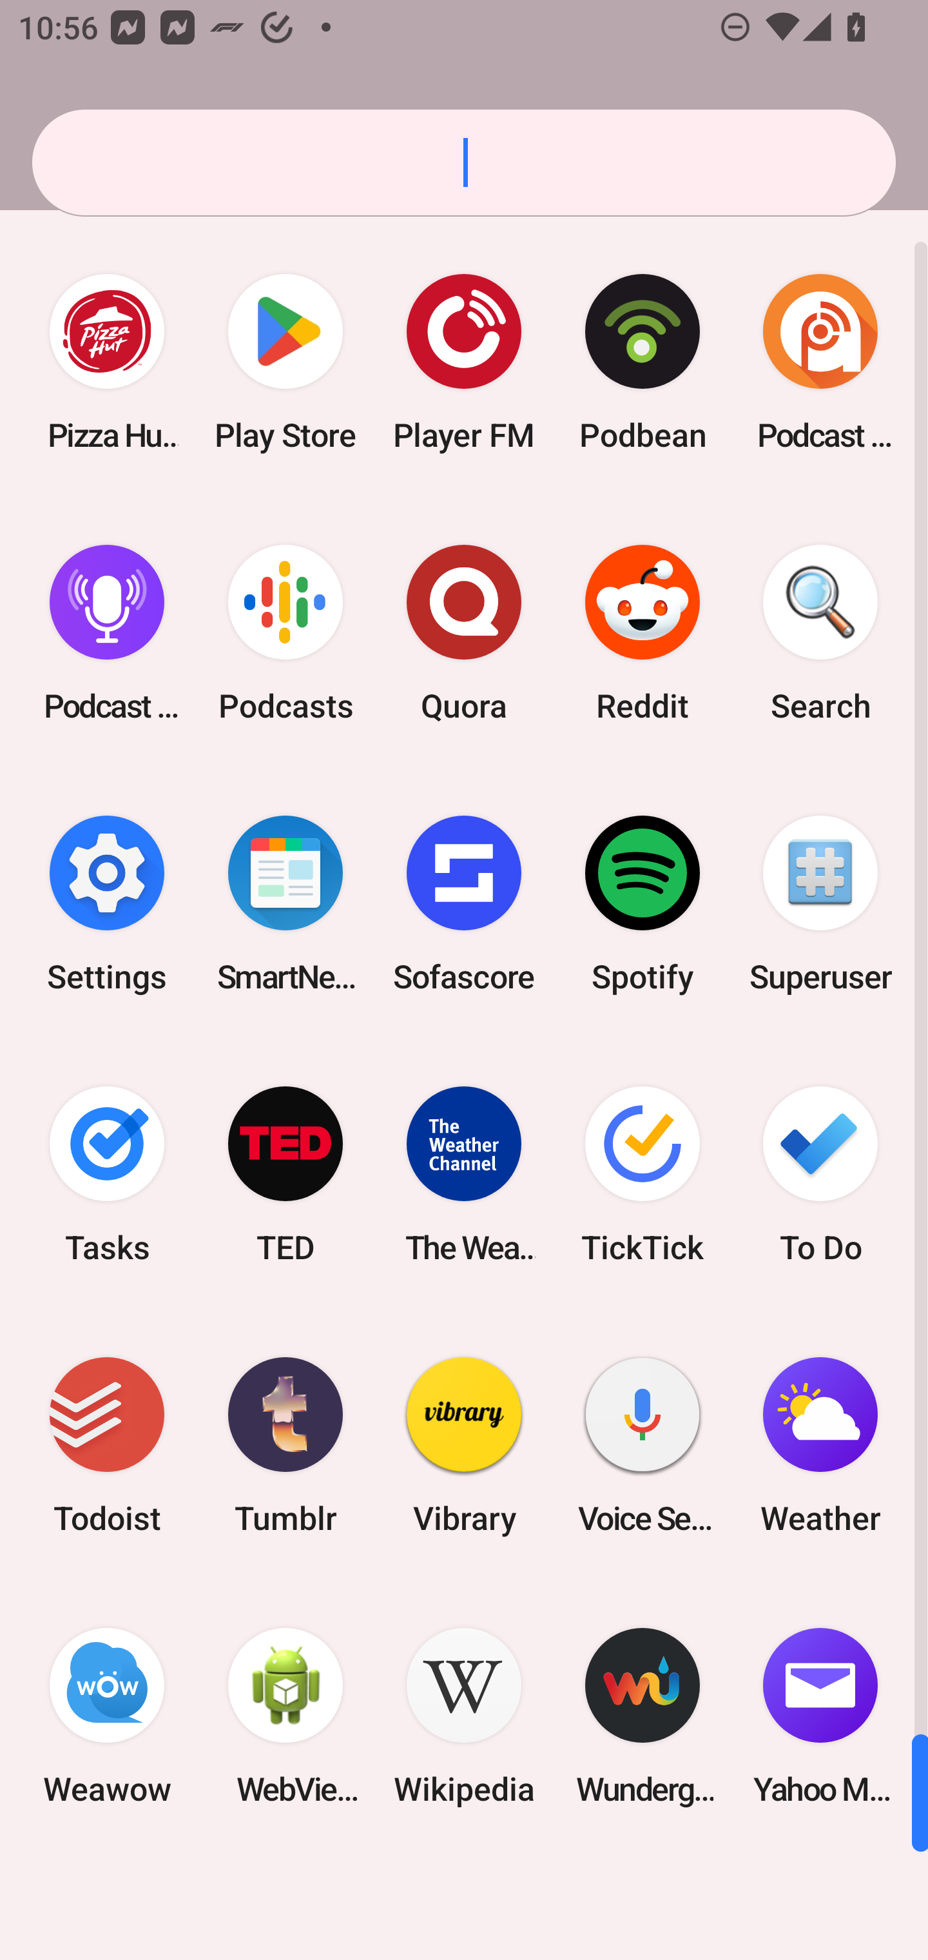 This screenshot has width=928, height=1960. What do you see at coordinates (107, 633) in the screenshot?
I see `Podcast Player` at bounding box center [107, 633].